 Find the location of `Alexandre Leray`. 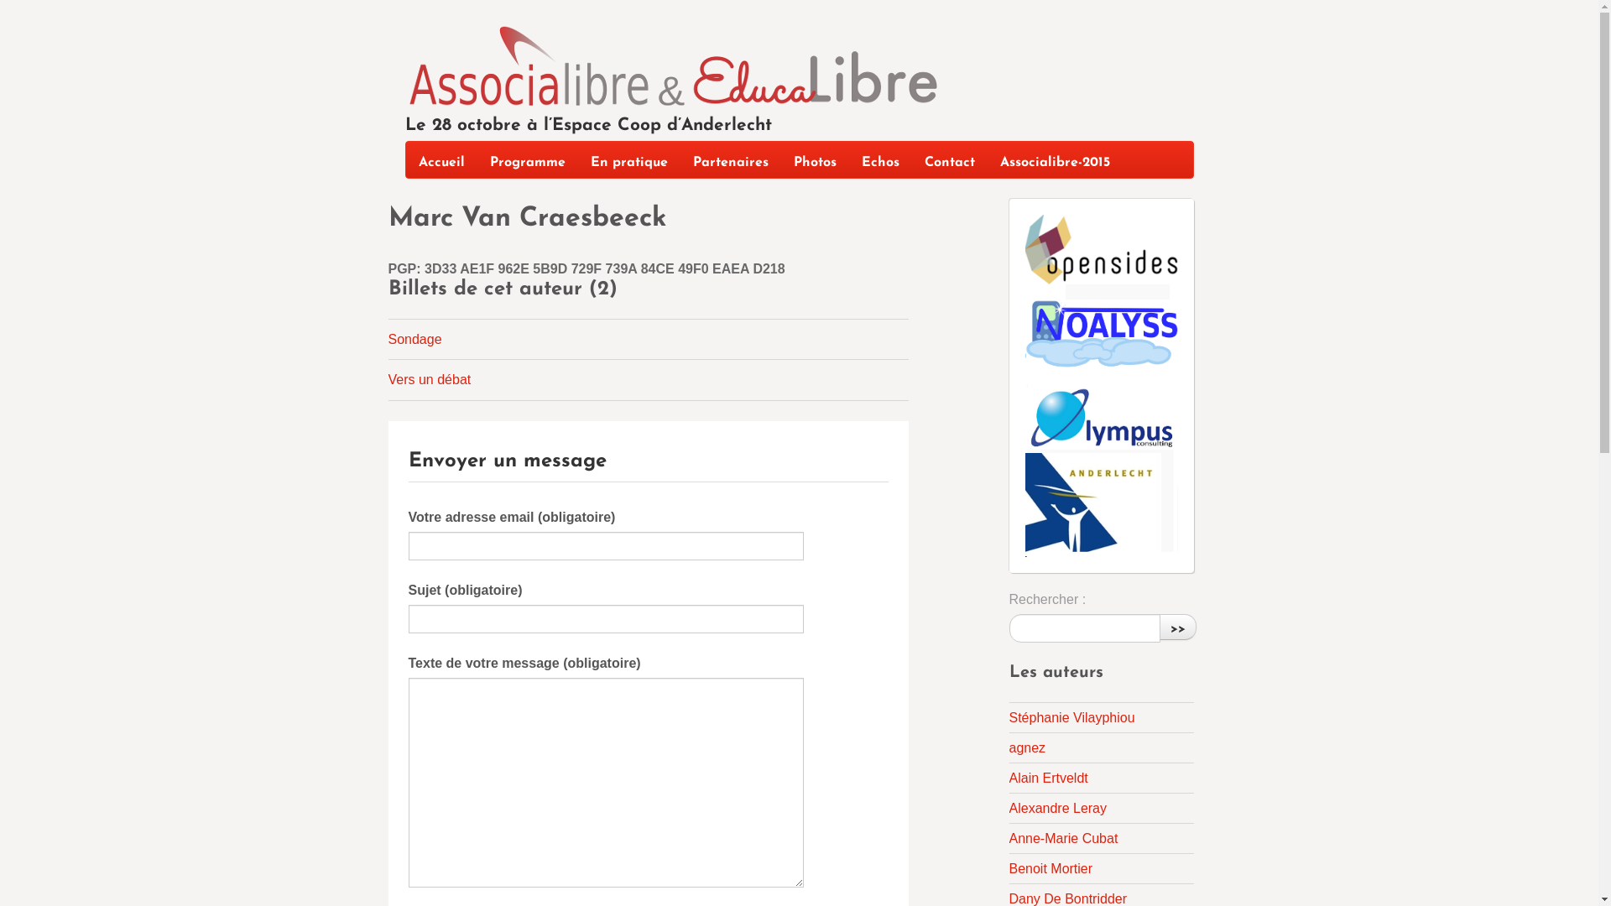

Alexandre Leray is located at coordinates (1057, 809).